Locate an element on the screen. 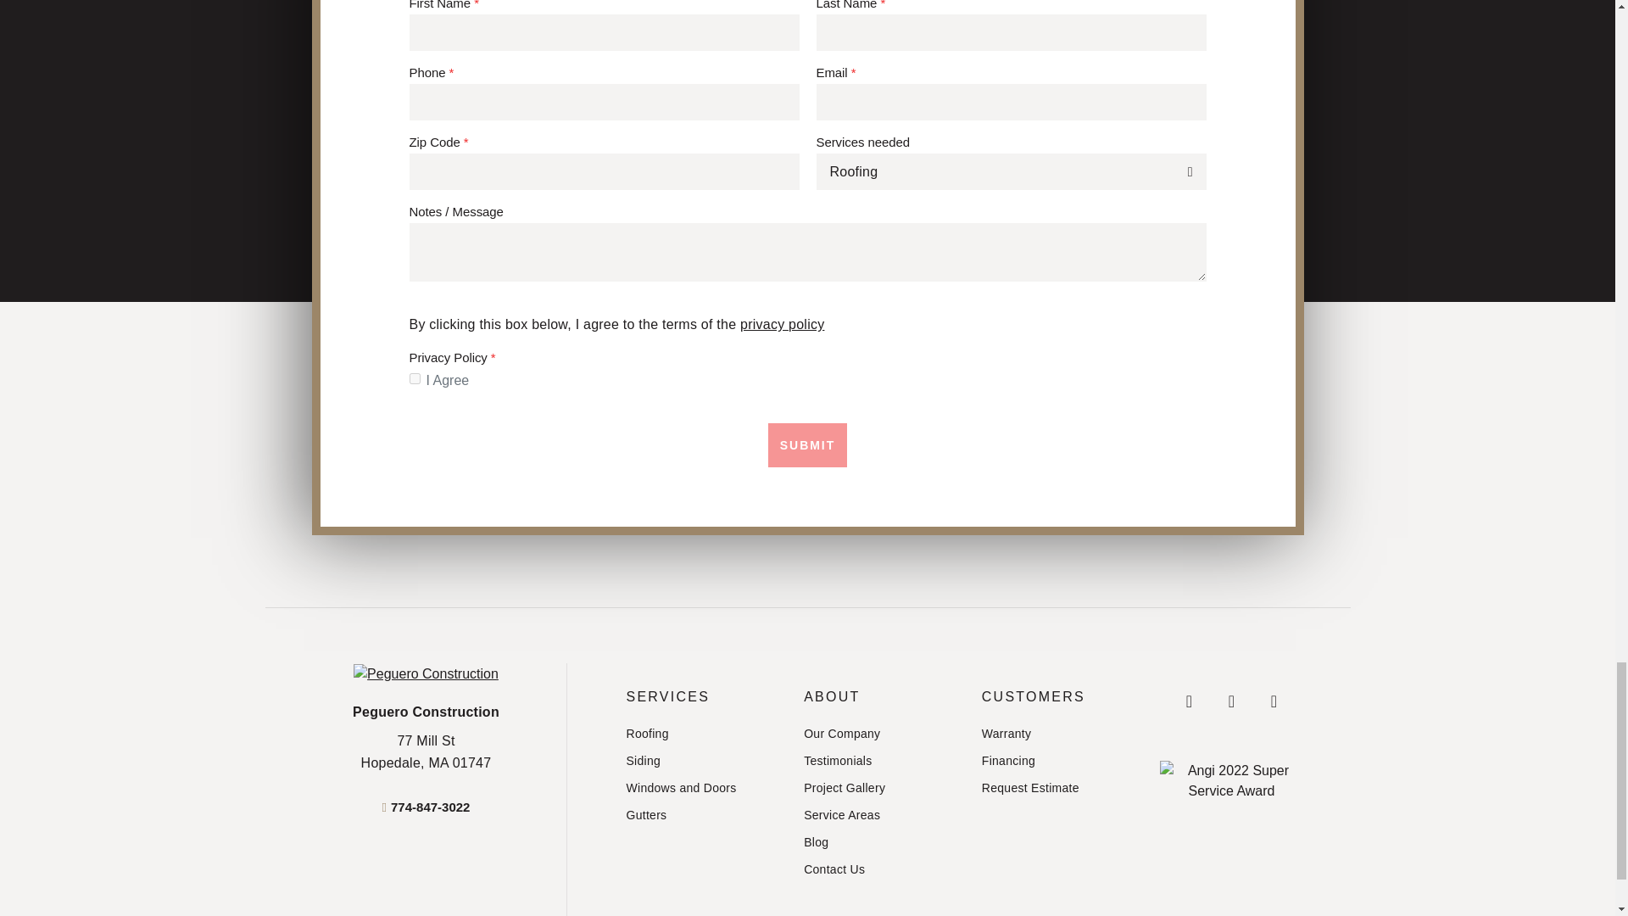 The width and height of the screenshot is (1628, 916). SUBMIT is located at coordinates (701, 761).